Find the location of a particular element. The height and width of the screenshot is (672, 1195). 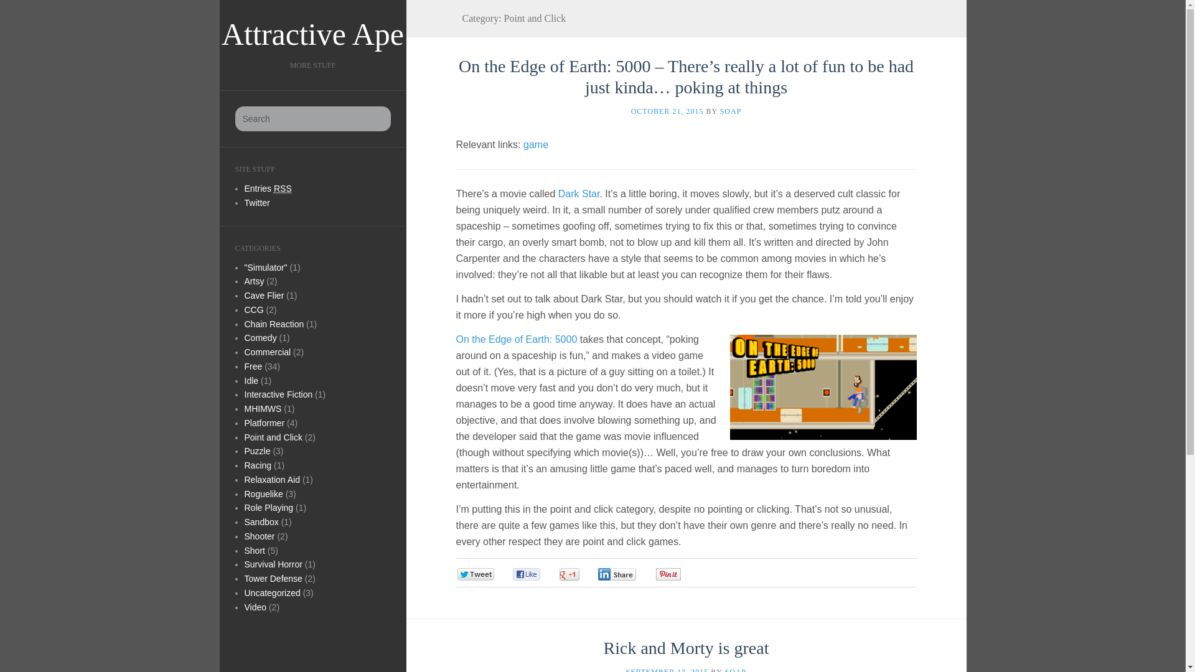

Platformer is located at coordinates (264, 422).